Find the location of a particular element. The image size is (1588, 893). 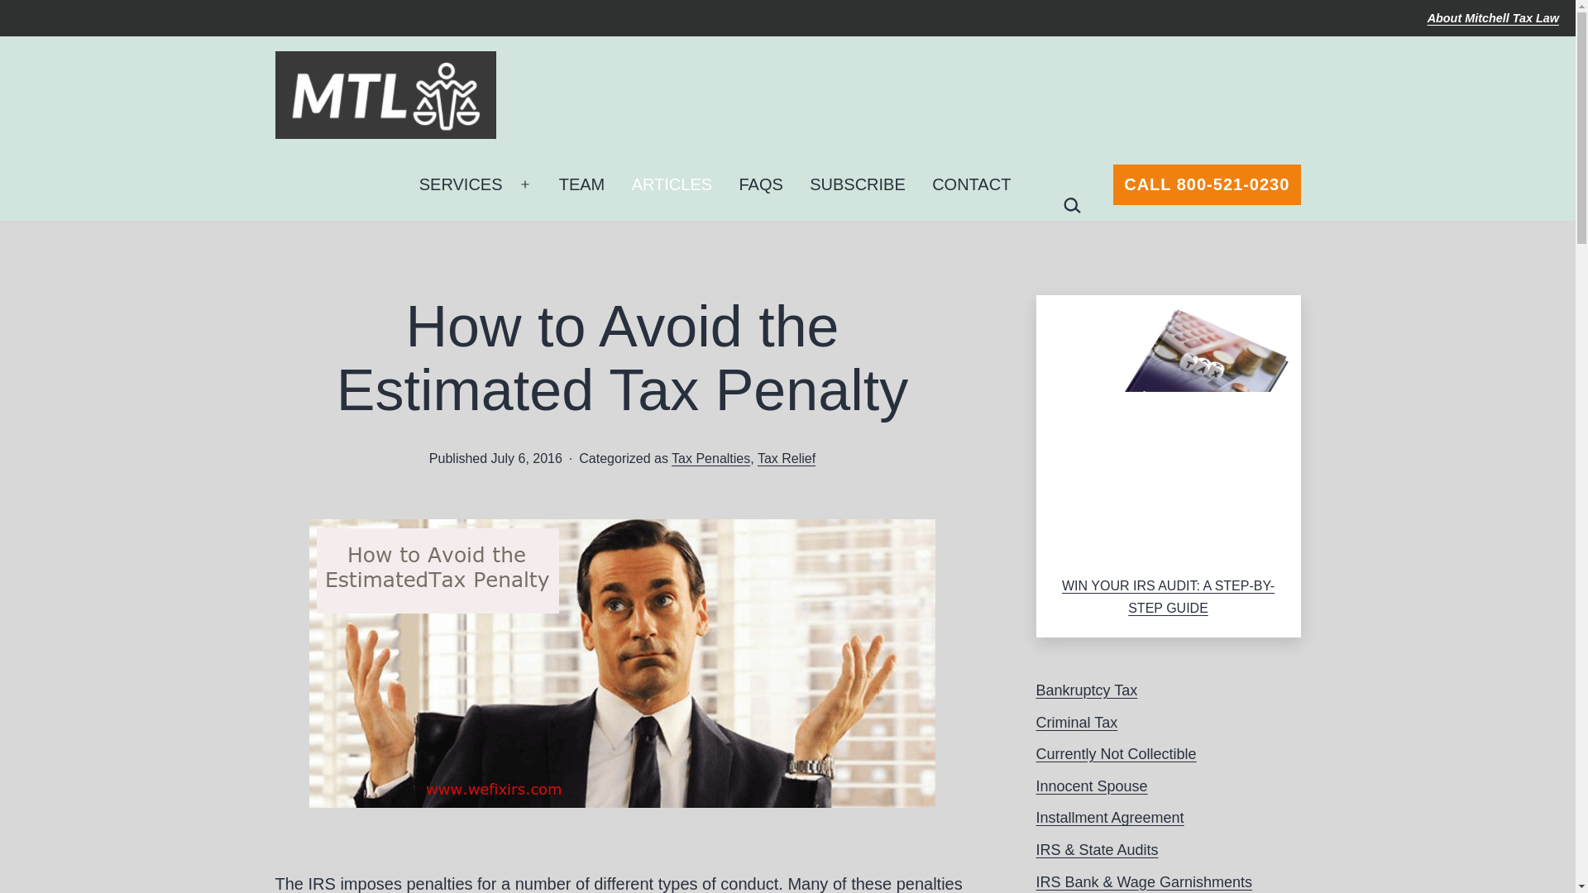

SERVICES is located at coordinates (460, 184).